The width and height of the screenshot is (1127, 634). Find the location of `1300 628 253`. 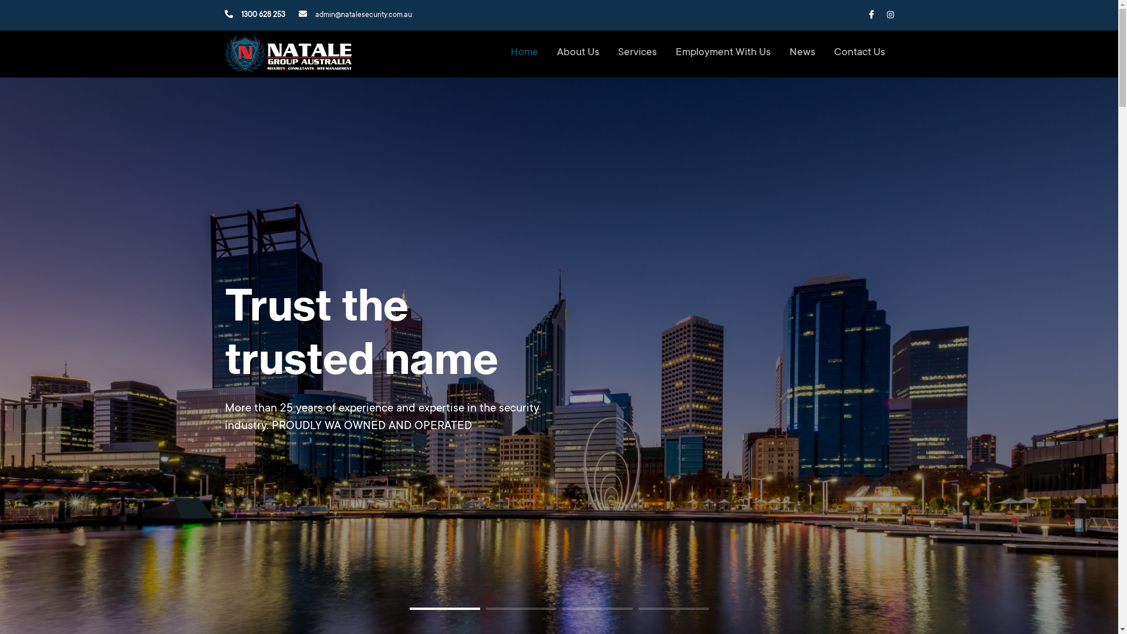

1300 628 253 is located at coordinates (255, 15).